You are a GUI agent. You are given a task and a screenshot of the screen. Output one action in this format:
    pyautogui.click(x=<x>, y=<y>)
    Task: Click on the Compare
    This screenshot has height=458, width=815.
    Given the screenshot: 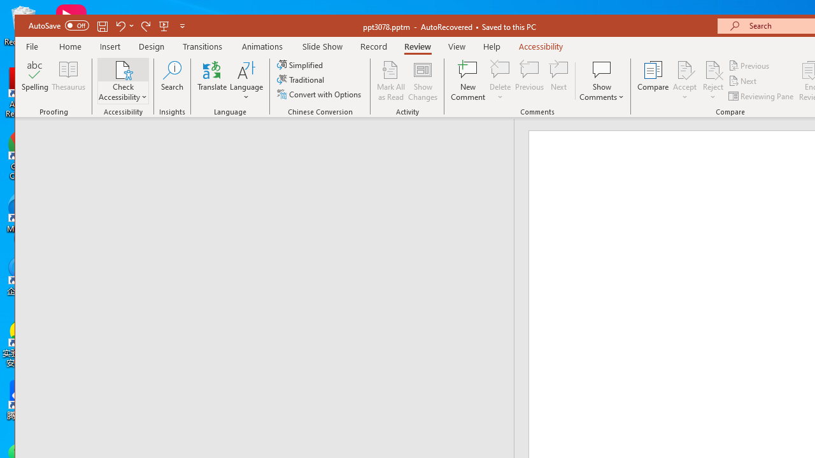 What is the action you would take?
    pyautogui.click(x=653, y=81)
    